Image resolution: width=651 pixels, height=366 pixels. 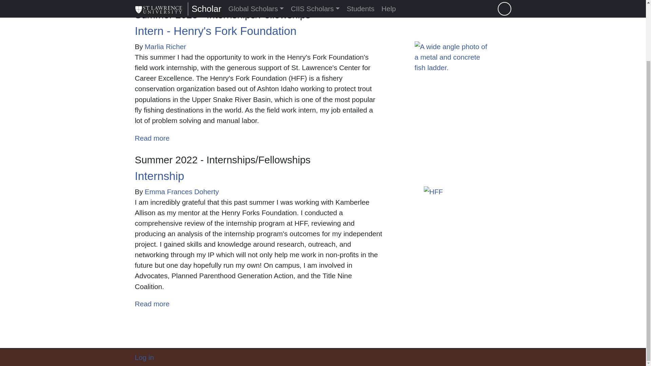 What do you see at coordinates (182, 191) in the screenshot?
I see `Internship` at bounding box center [182, 191].